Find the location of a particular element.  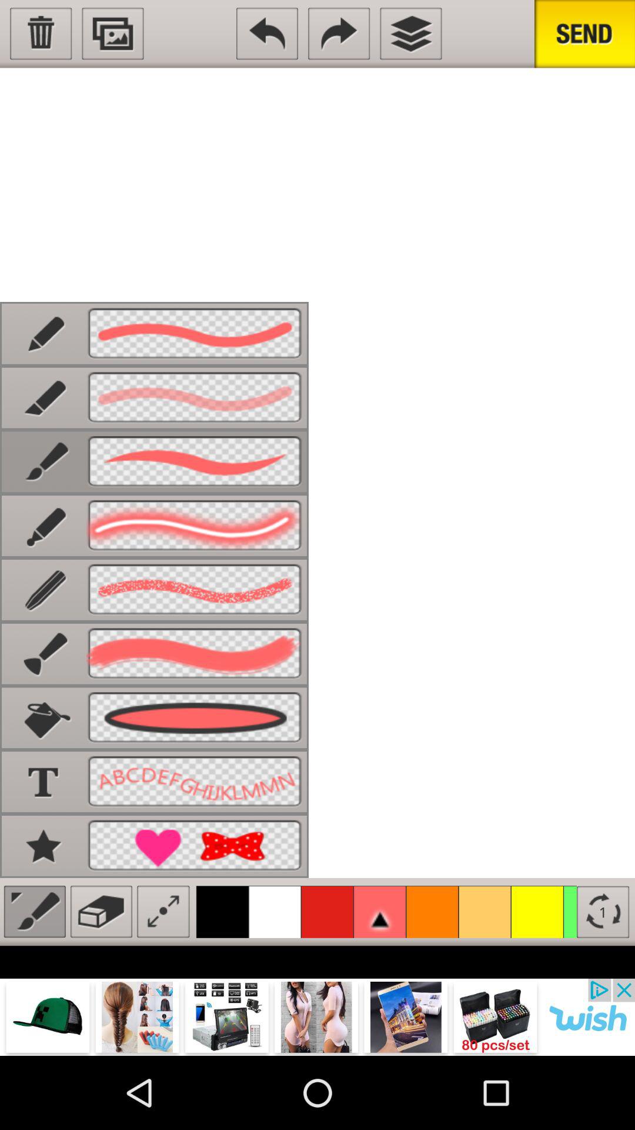

send message is located at coordinates (584, 34).